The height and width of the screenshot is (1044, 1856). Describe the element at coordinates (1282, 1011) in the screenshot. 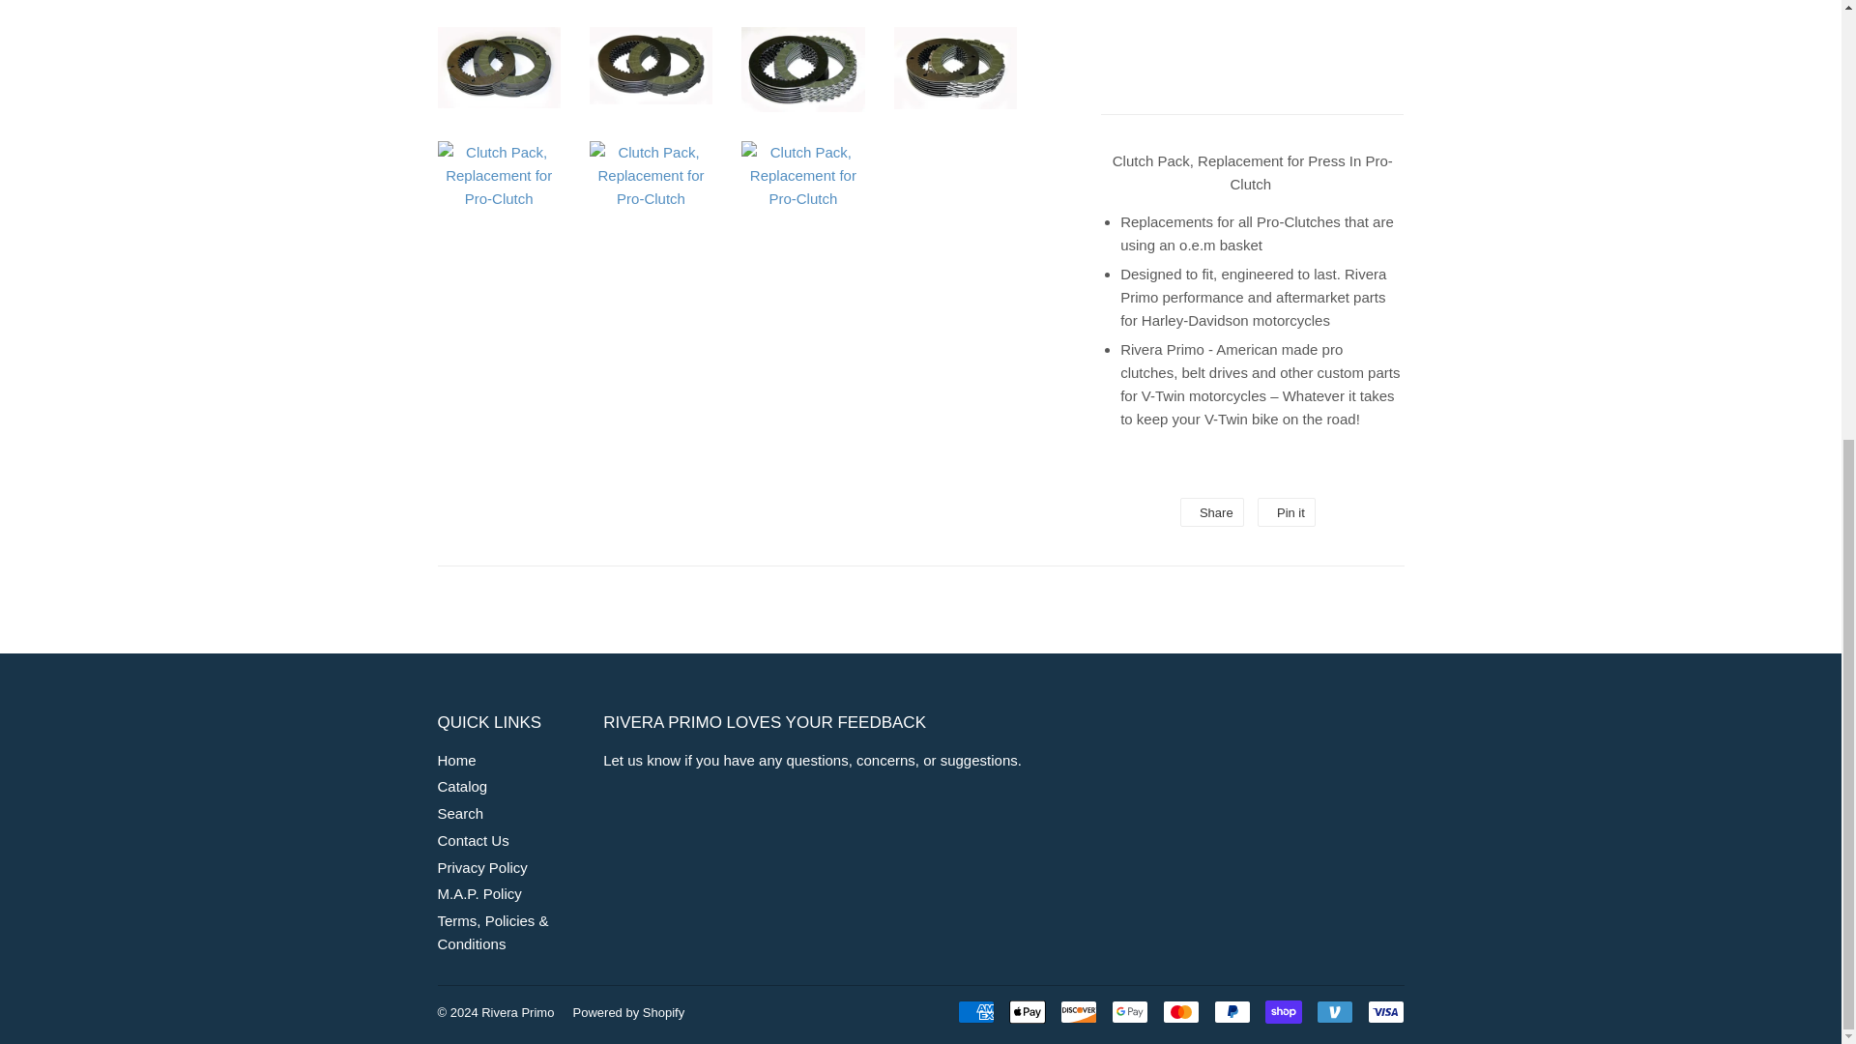

I see `Shop Pay` at that location.